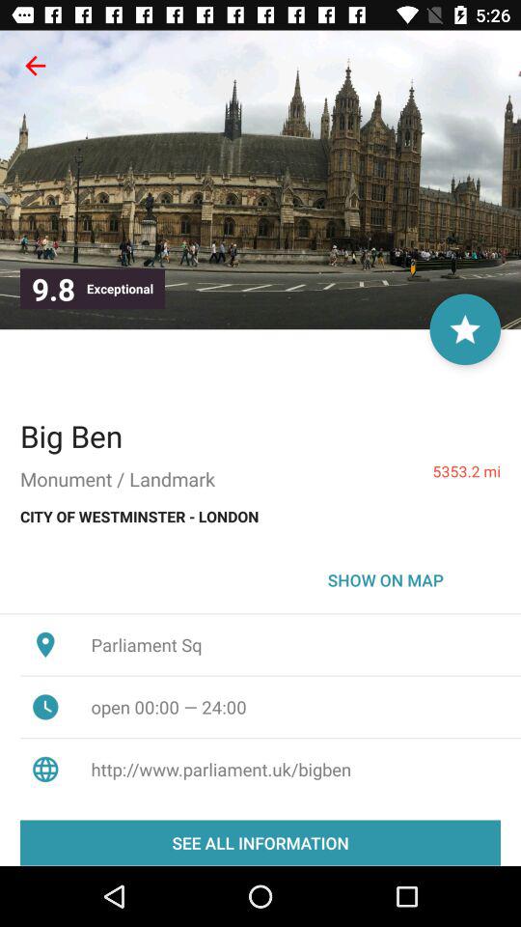 This screenshot has width=521, height=927. I want to click on turn off the icon next to exceptional icon, so click(465, 329).